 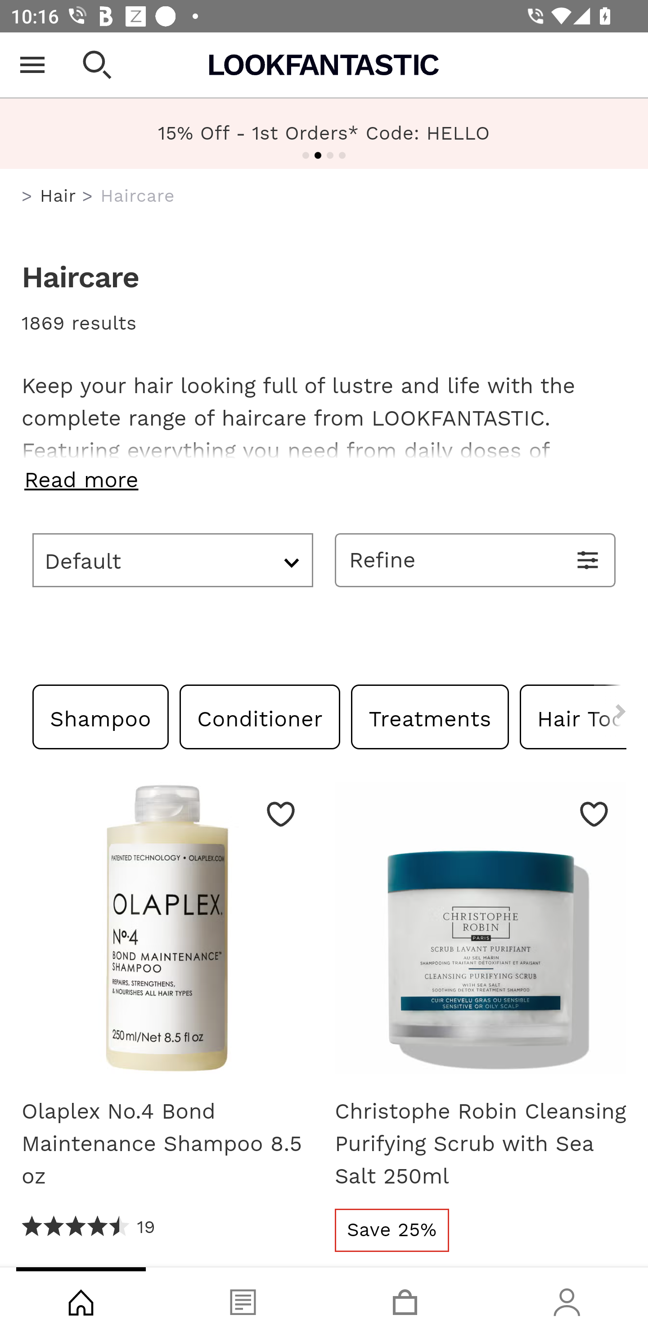 I want to click on Lookfantastic USA, so click(x=324, y=65).